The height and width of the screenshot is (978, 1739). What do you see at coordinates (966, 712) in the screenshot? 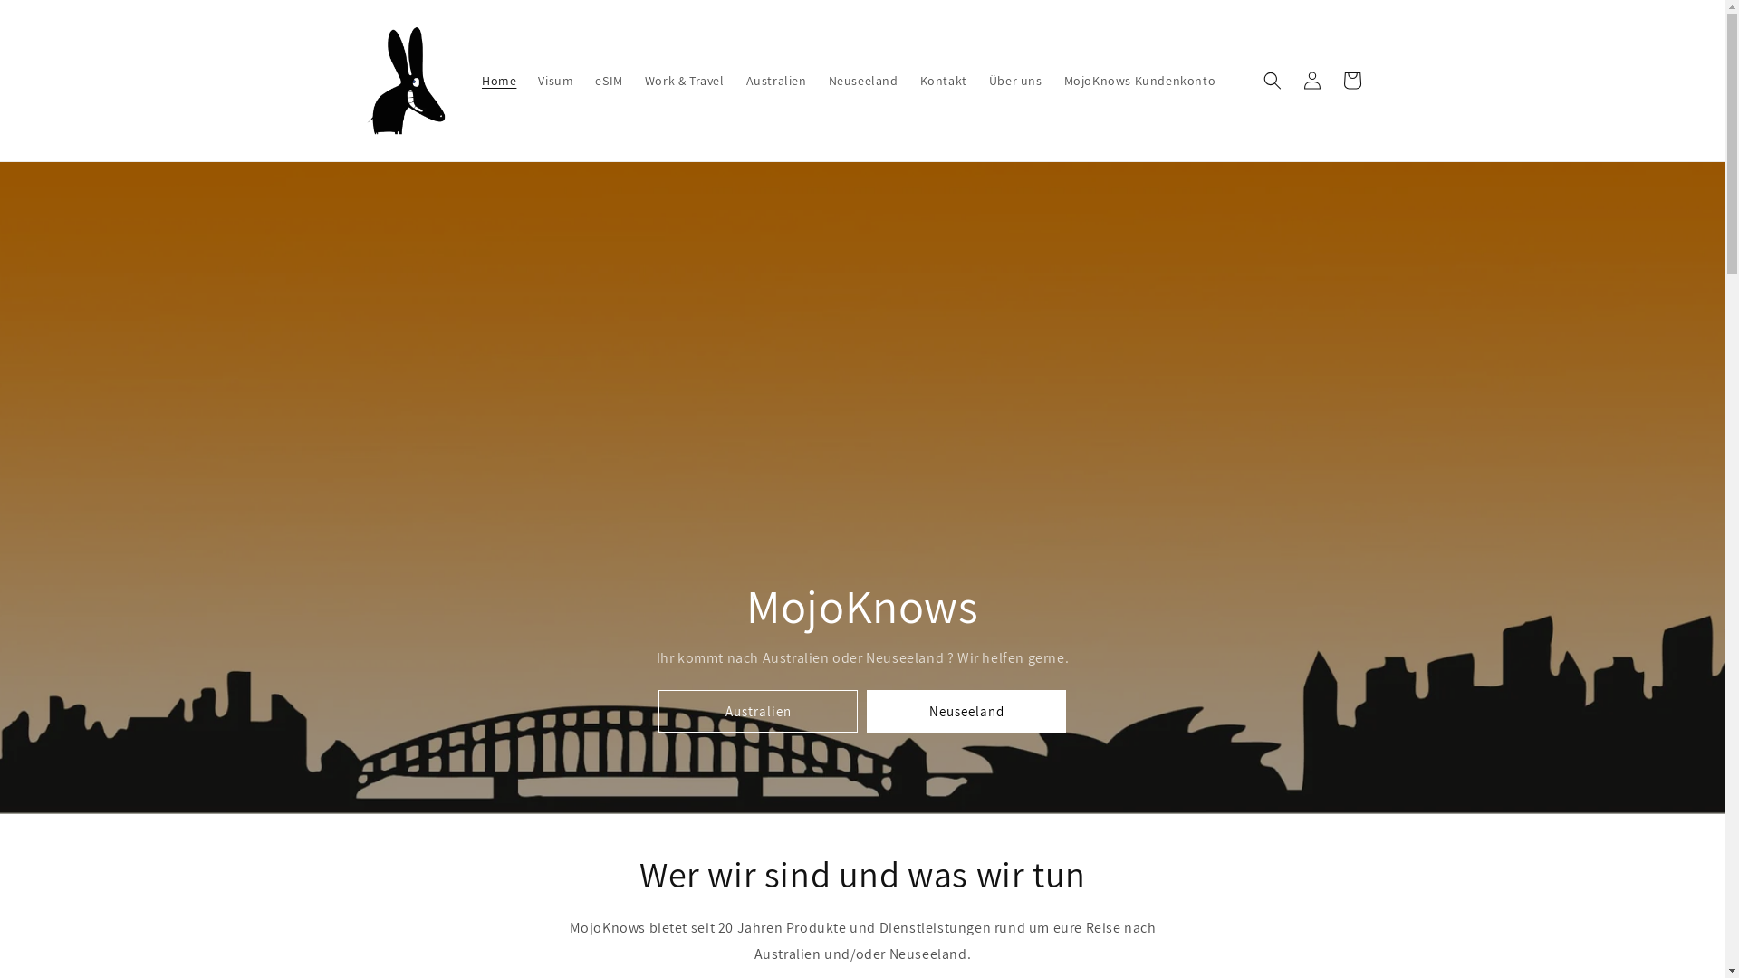
I see `Neuseeland` at bounding box center [966, 712].